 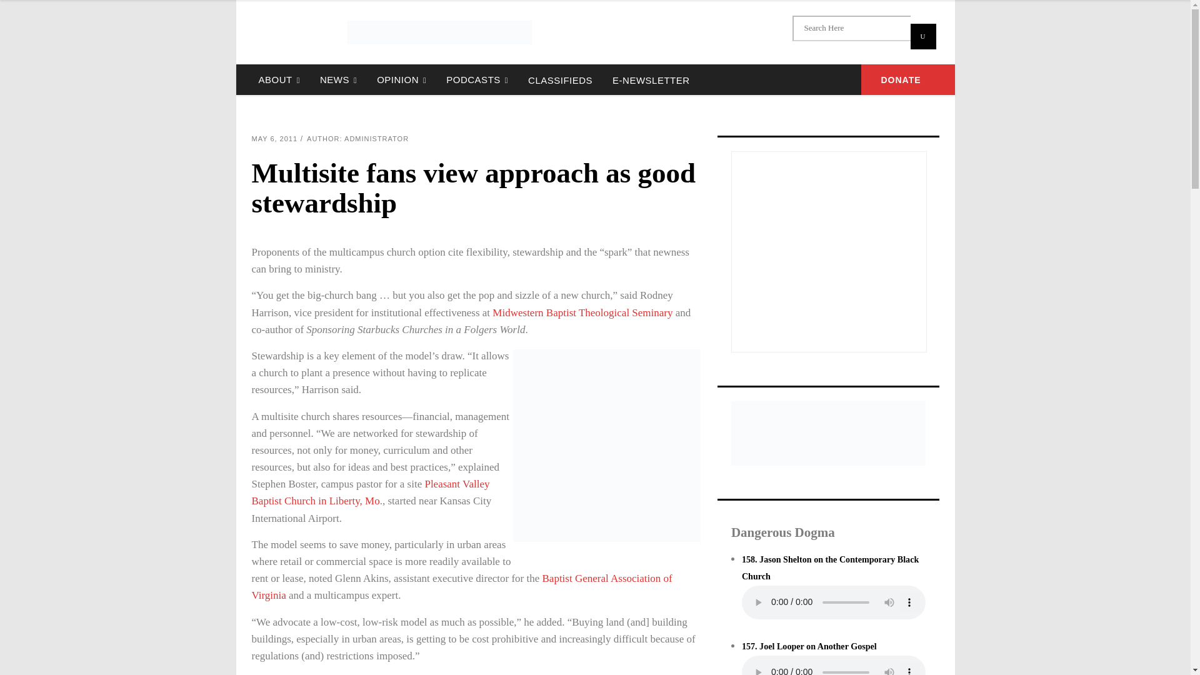 I want to click on DONATE, so click(x=908, y=79).